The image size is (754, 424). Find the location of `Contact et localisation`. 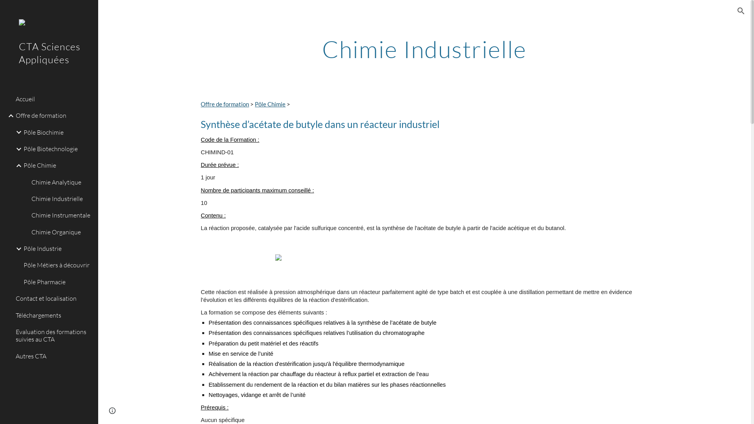

Contact et localisation is located at coordinates (54, 299).